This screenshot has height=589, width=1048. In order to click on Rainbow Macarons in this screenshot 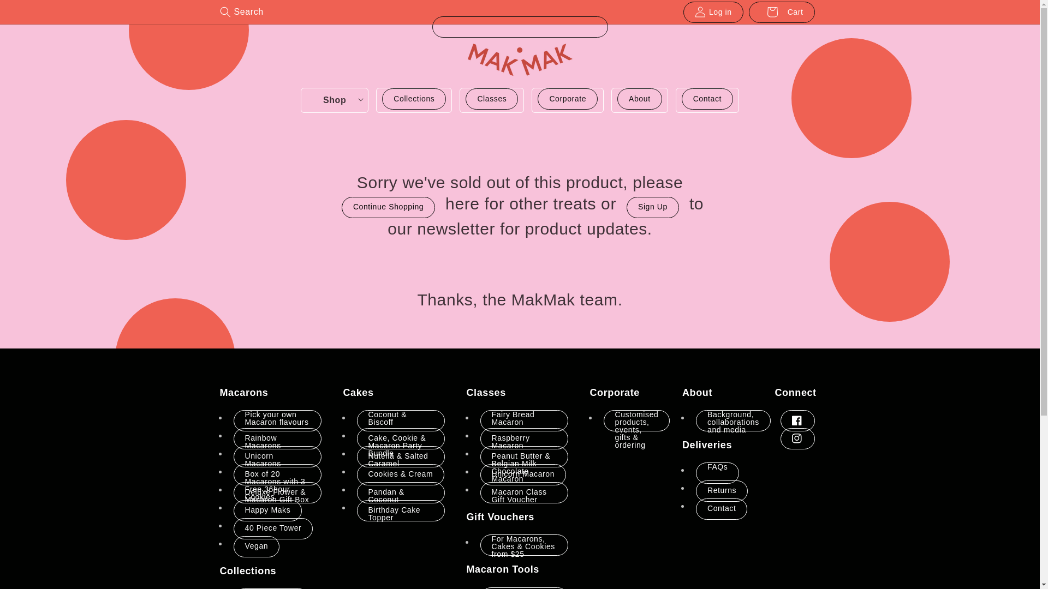, I will do `click(277, 438)`.